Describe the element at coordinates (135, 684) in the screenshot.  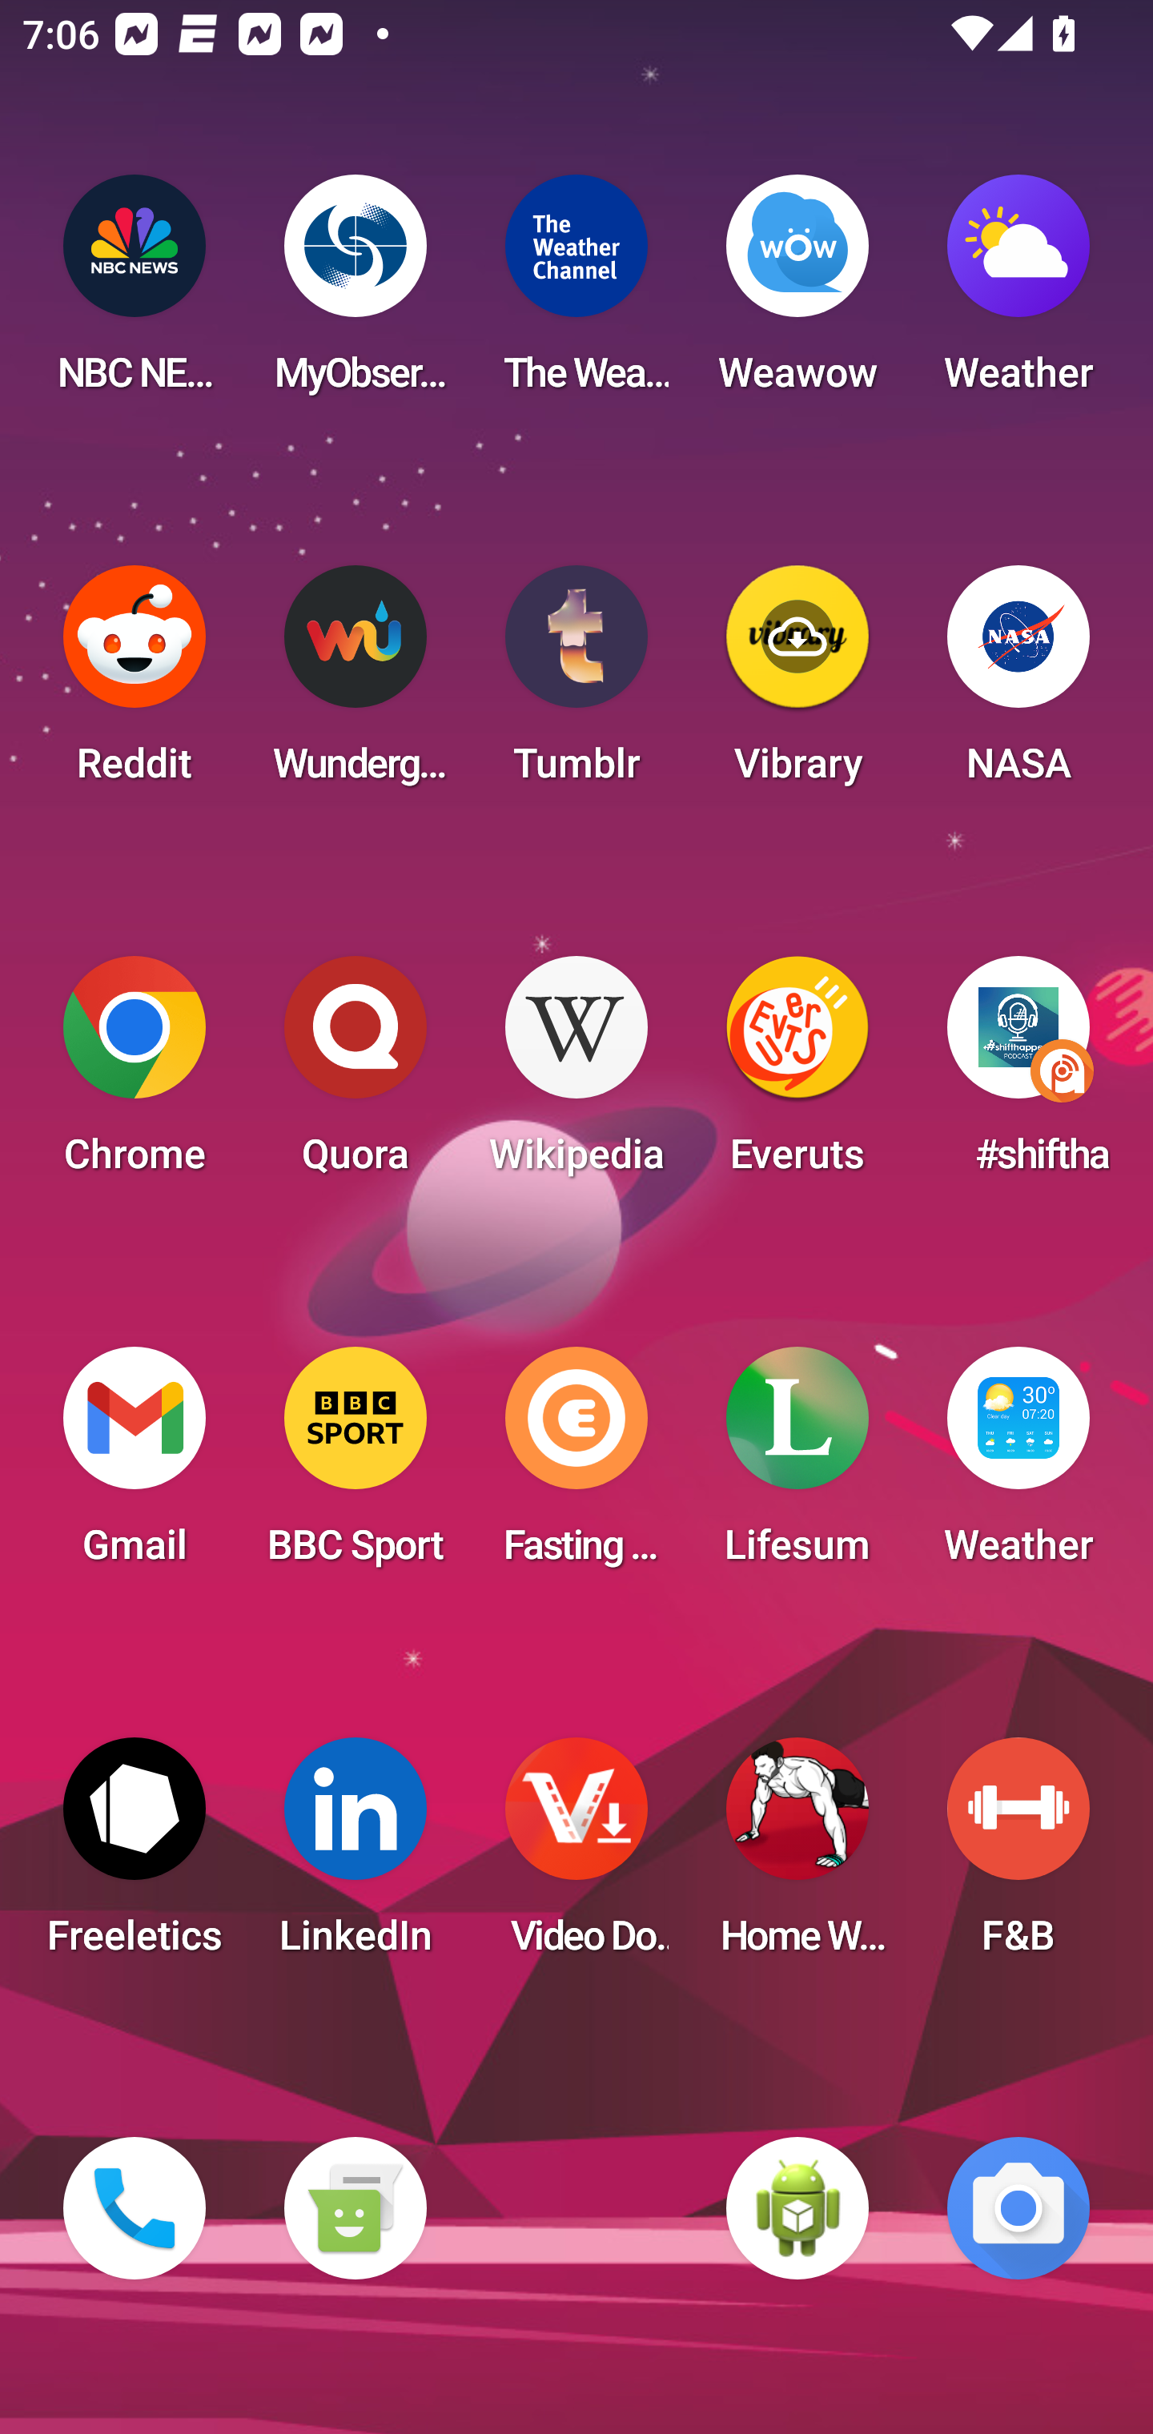
I see `Reddit` at that location.